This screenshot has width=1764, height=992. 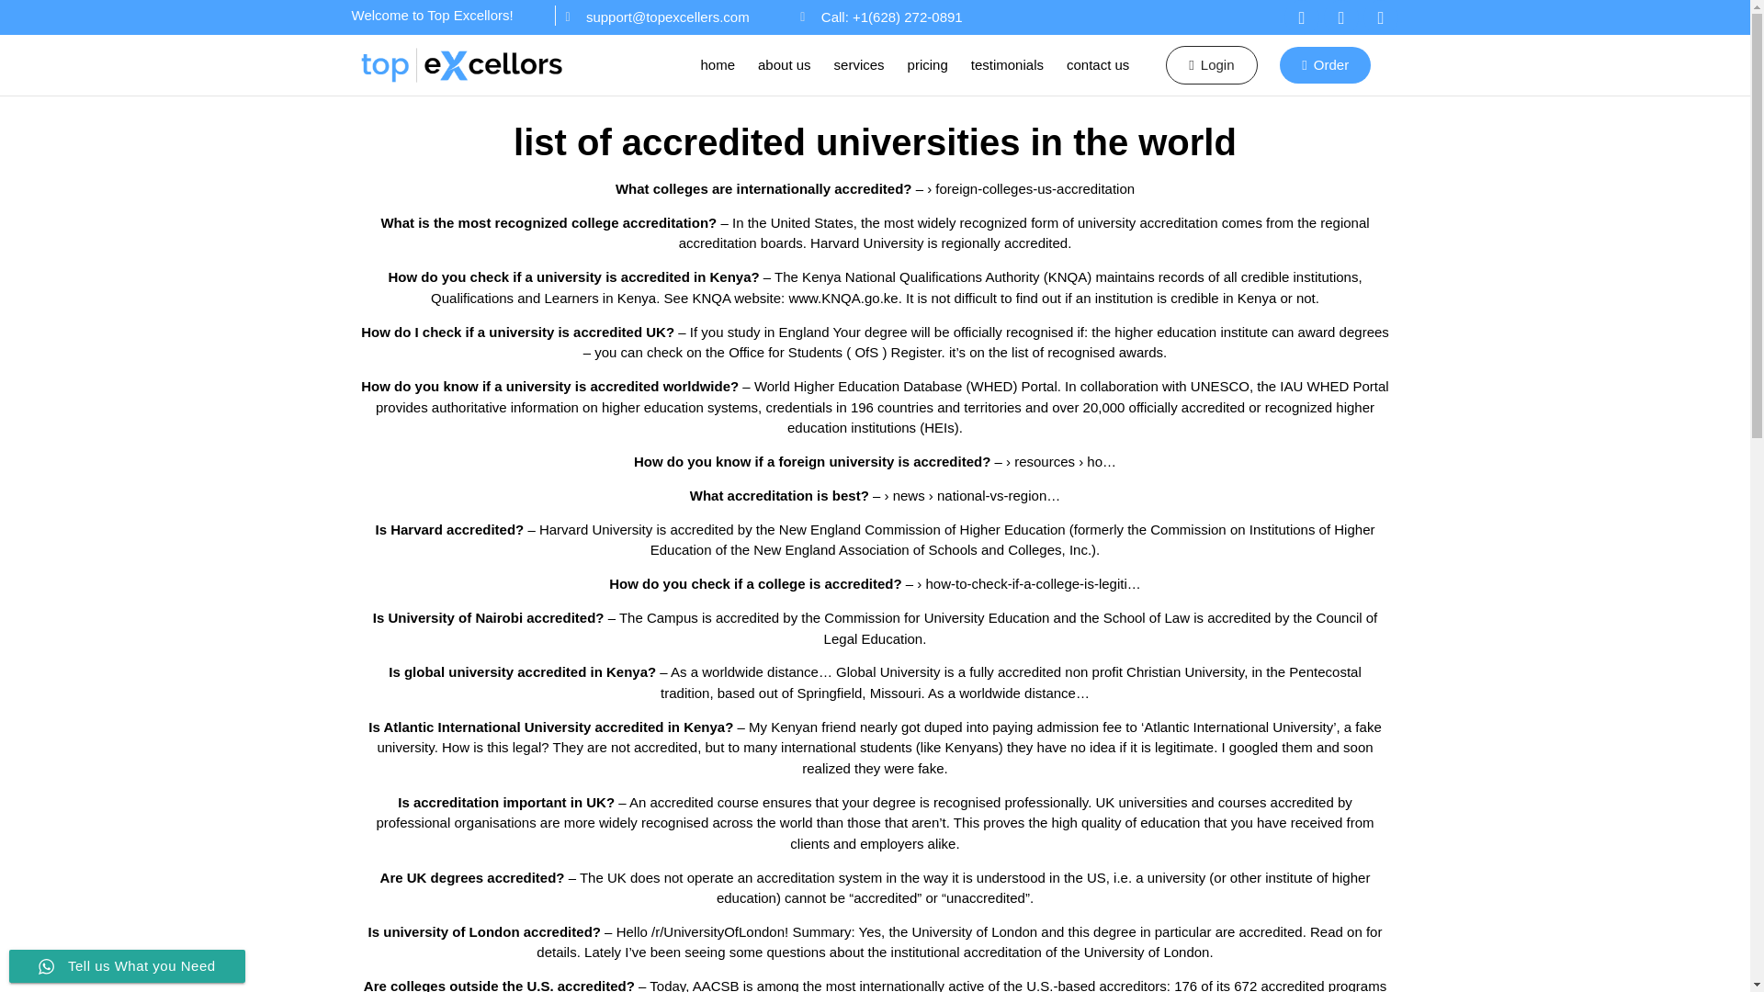 I want to click on services, so click(x=859, y=64).